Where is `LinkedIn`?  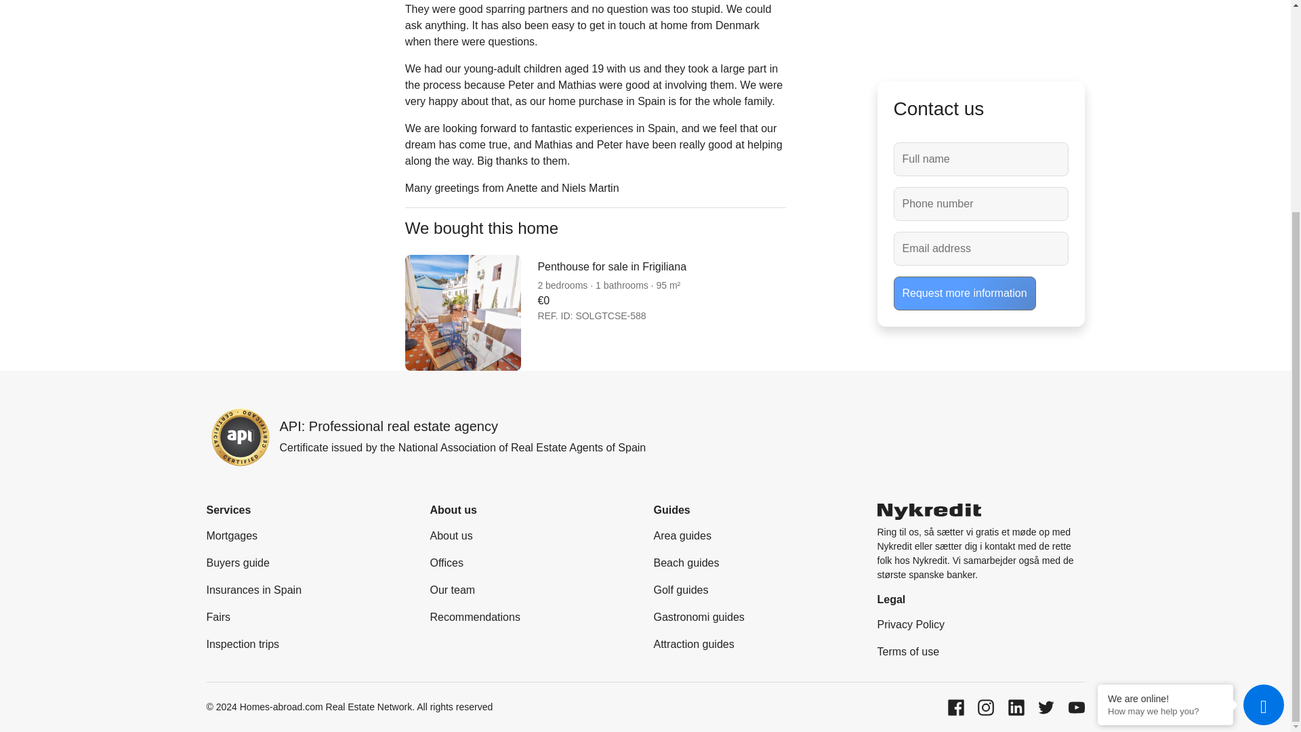
LinkedIn is located at coordinates (1018, 706).